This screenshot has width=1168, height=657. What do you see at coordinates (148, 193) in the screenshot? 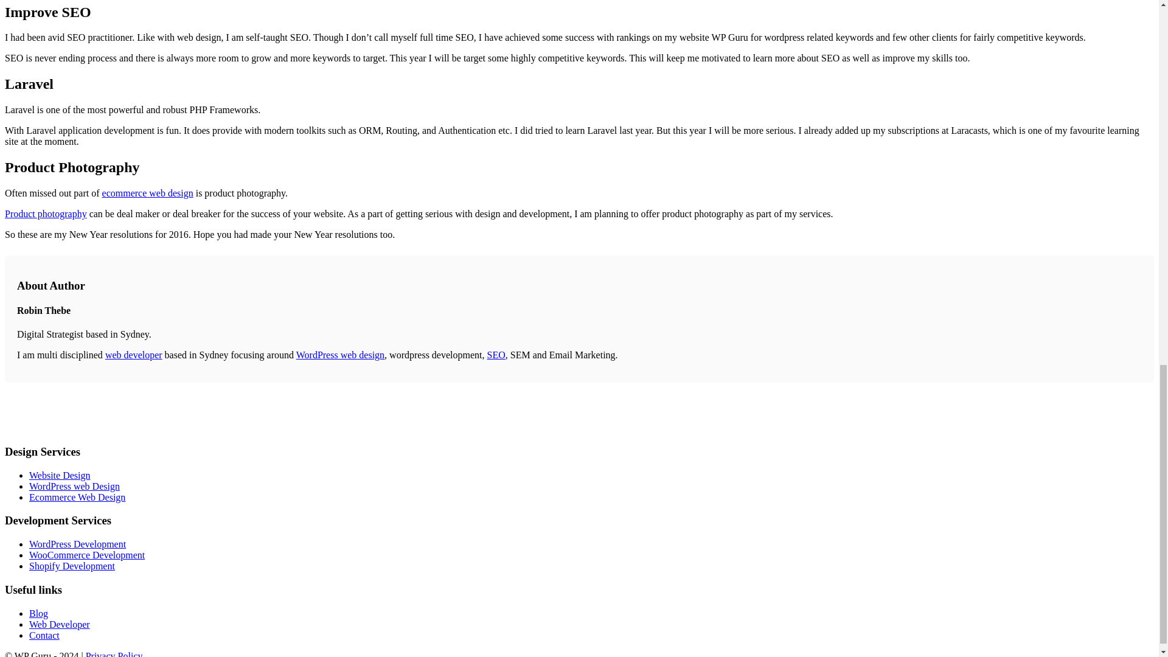
I see `ecommerce web design` at bounding box center [148, 193].